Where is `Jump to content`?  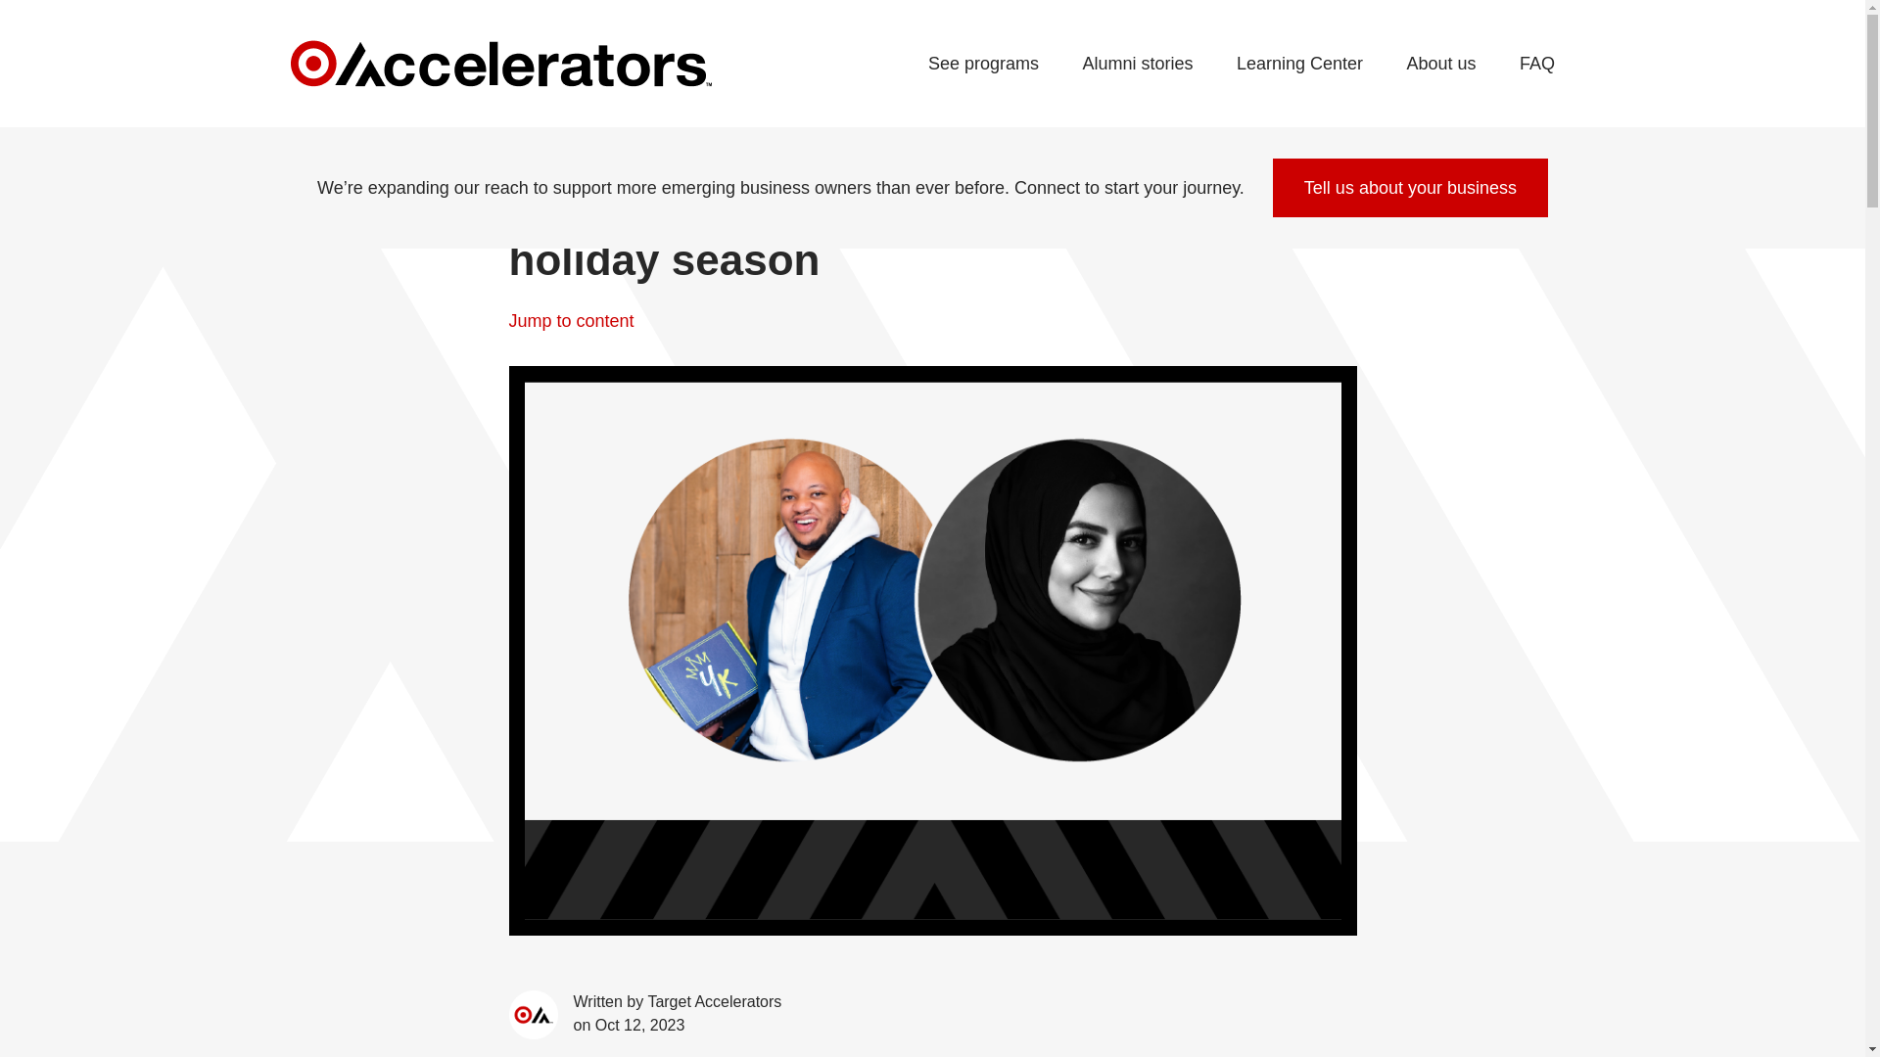
Jump to content is located at coordinates (933, 325).